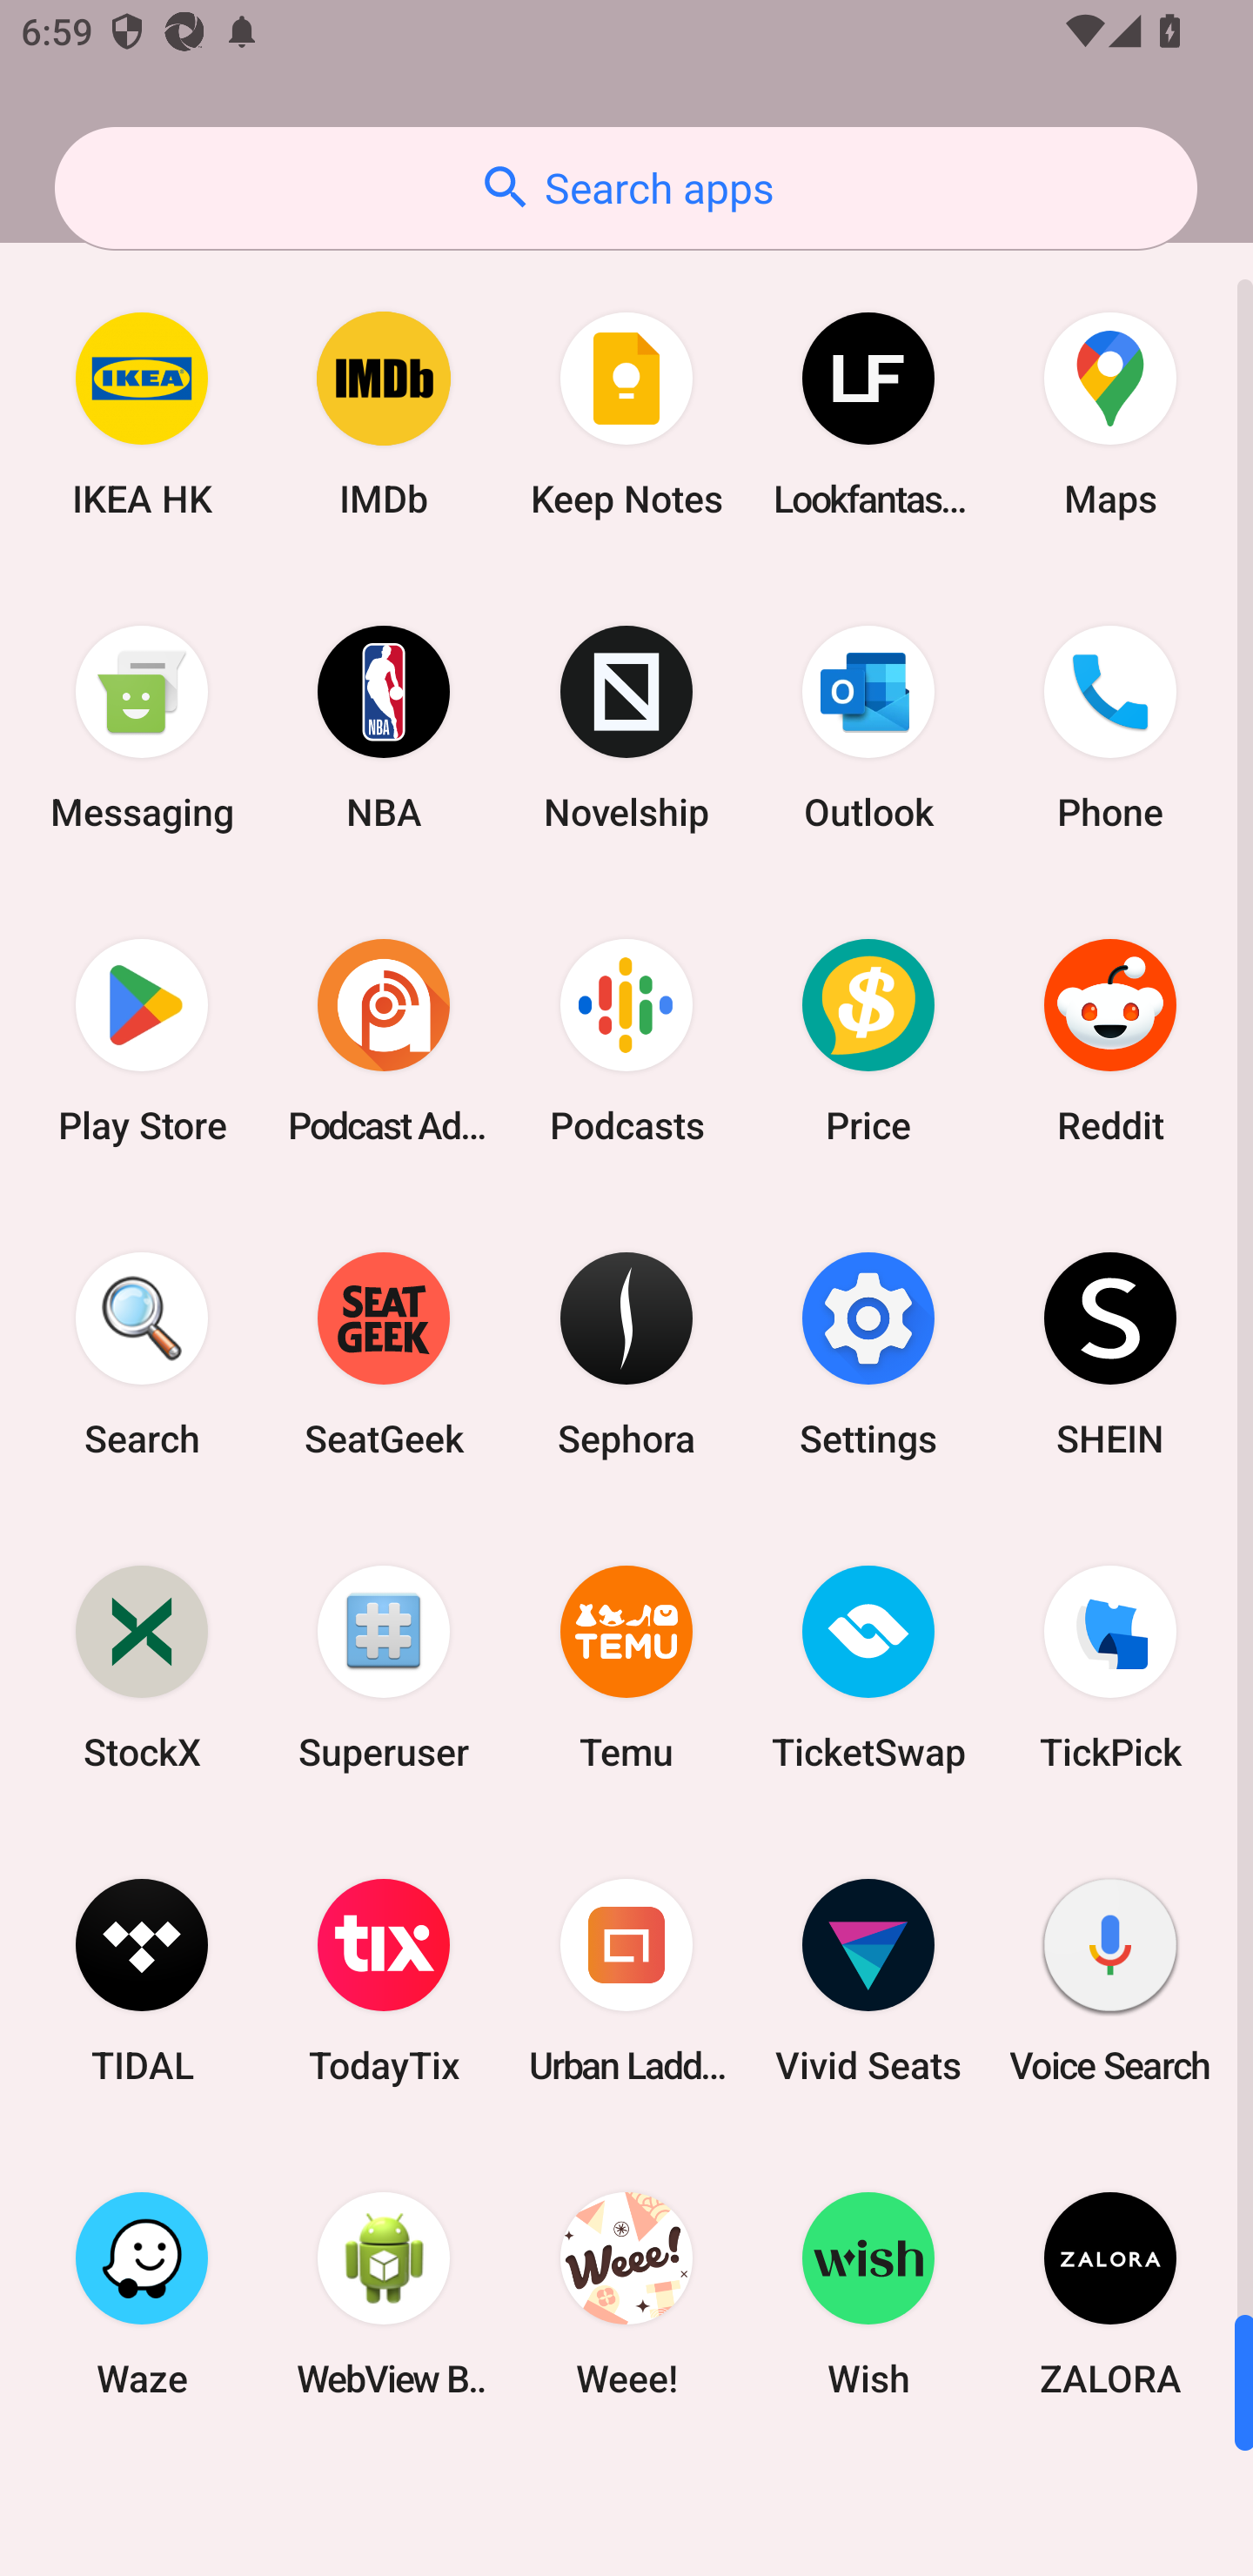  I want to click on SeatGeek, so click(384, 1353).